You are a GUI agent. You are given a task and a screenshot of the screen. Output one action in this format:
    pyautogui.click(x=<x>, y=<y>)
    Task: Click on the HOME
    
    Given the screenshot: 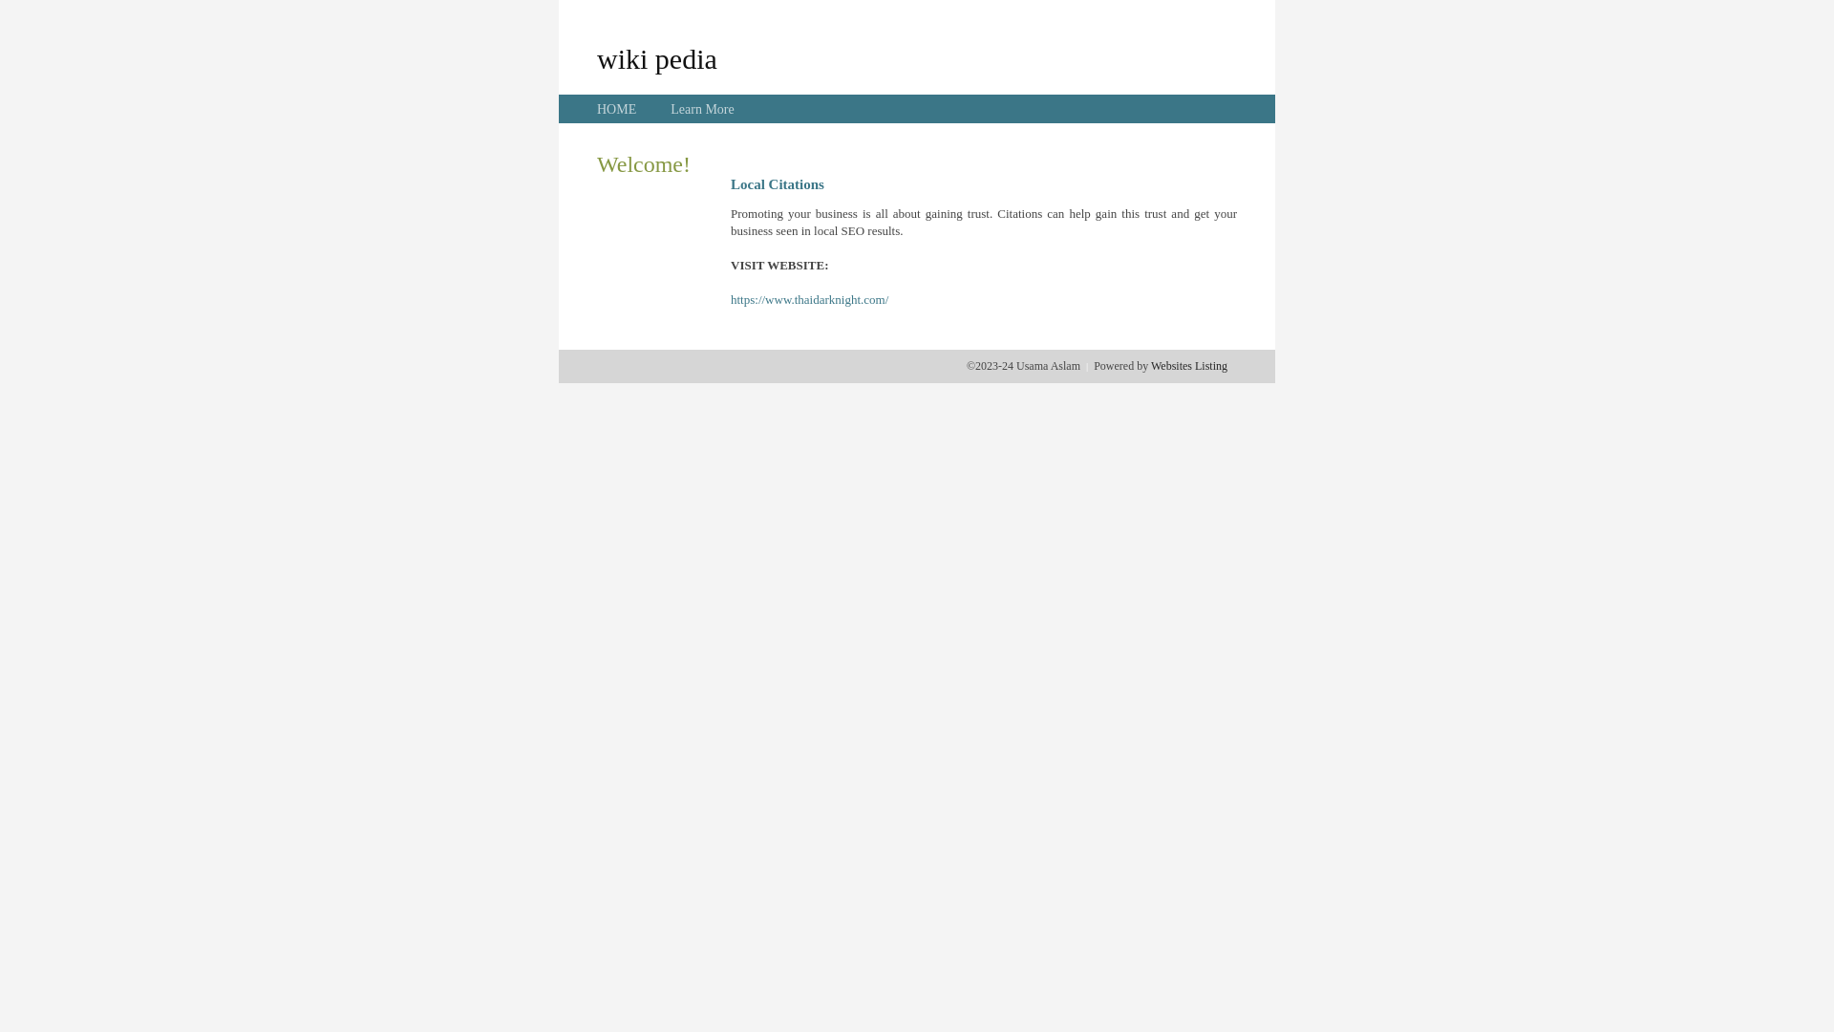 What is the action you would take?
    pyautogui.click(x=617, y=109)
    